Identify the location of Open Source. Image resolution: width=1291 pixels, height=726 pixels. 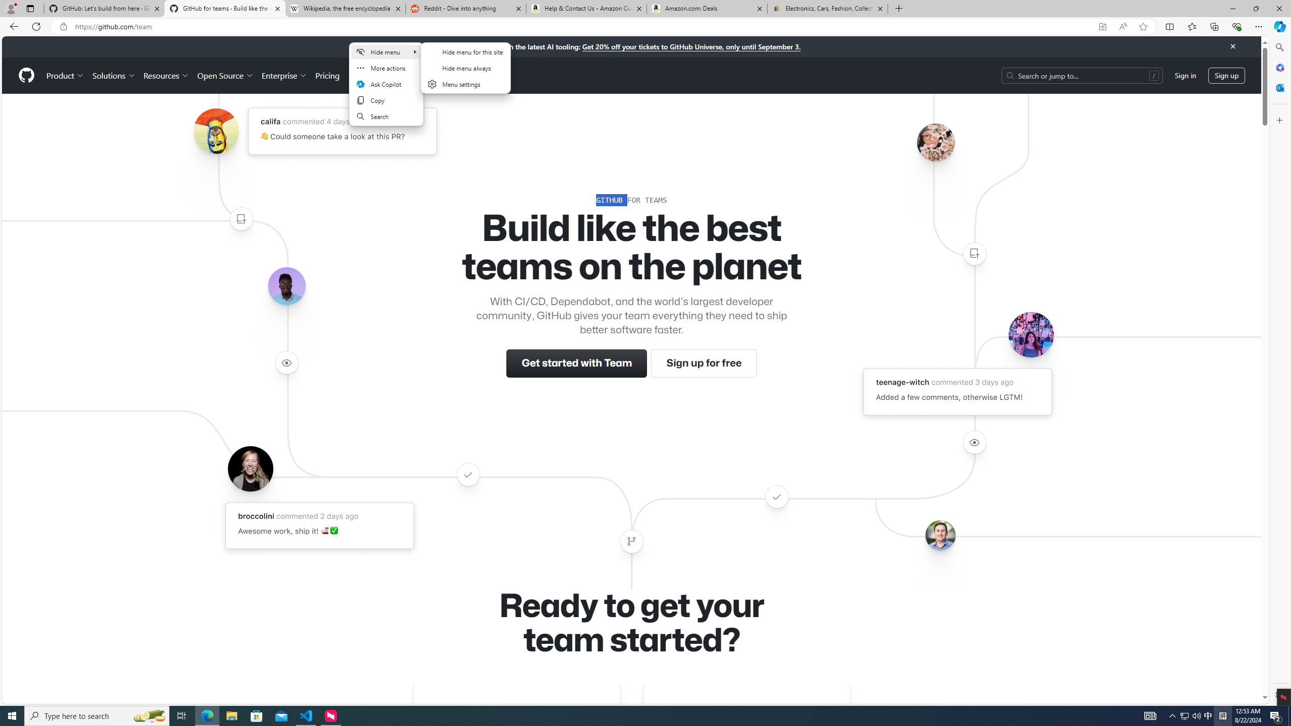
(226, 75).